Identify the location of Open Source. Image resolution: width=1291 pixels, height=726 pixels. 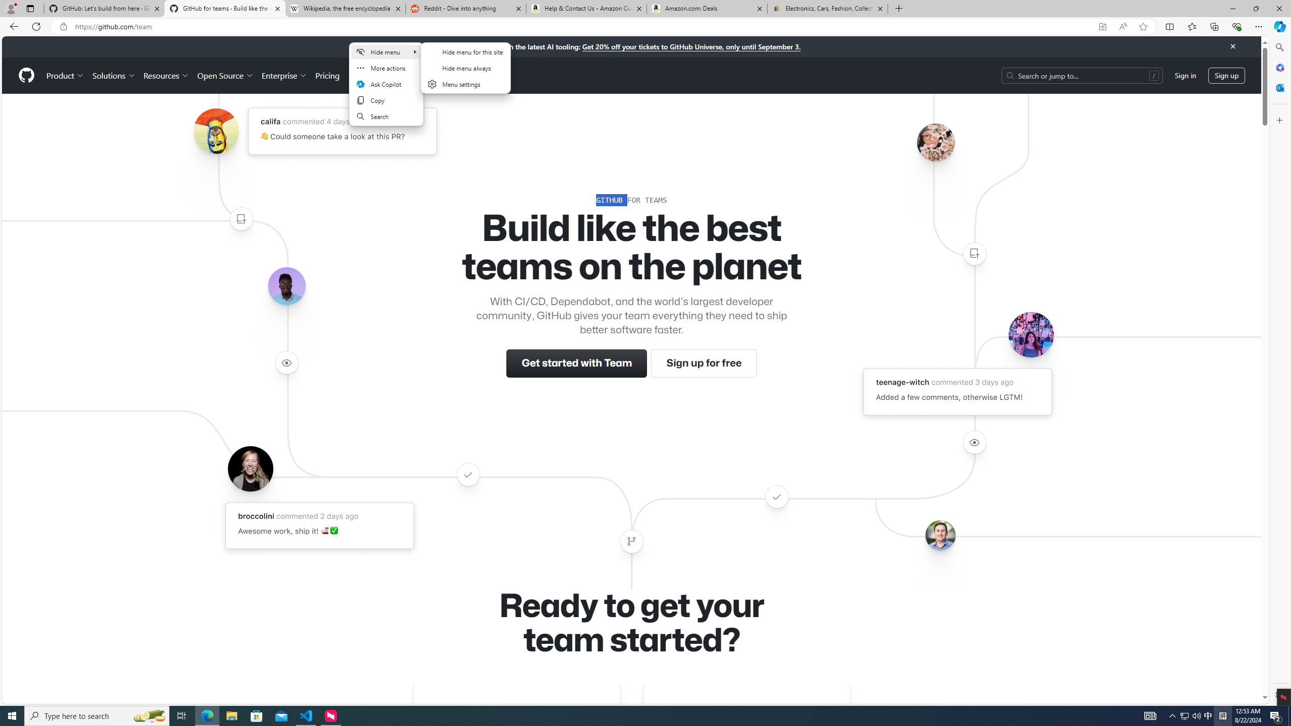
(226, 75).